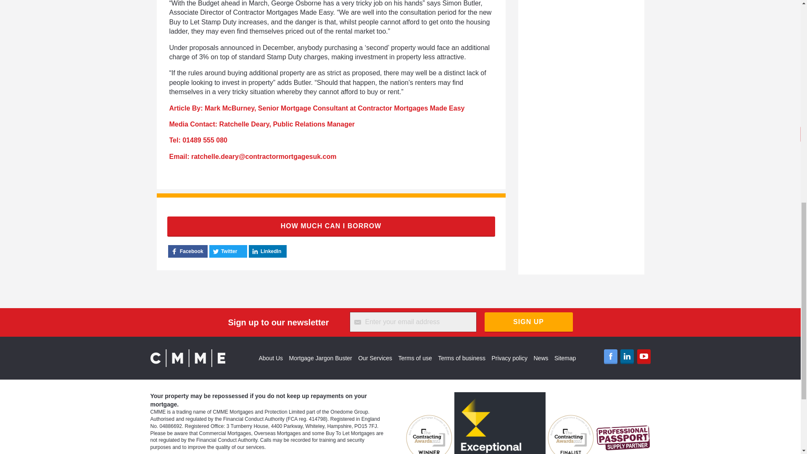 The height and width of the screenshot is (454, 807). Describe the element at coordinates (331, 226) in the screenshot. I see `How much can I borrow` at that location.